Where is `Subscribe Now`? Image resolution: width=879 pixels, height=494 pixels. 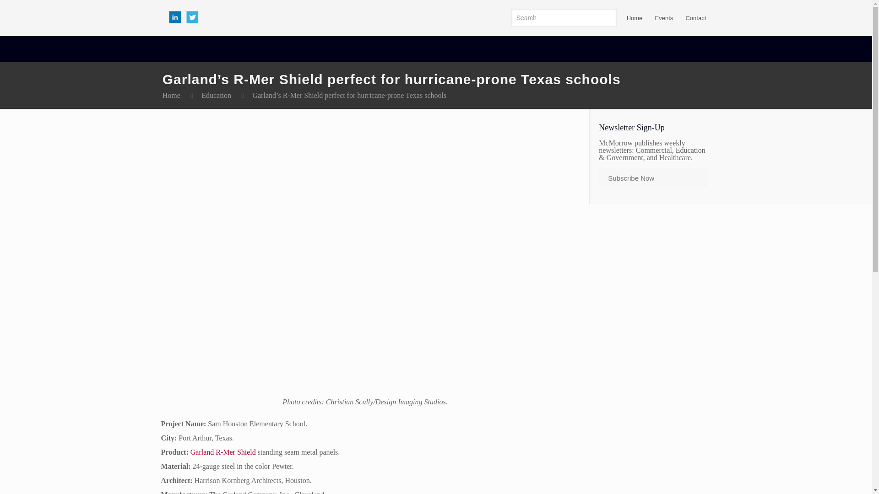
Subscribe Now is located at coordinates (653, 178).